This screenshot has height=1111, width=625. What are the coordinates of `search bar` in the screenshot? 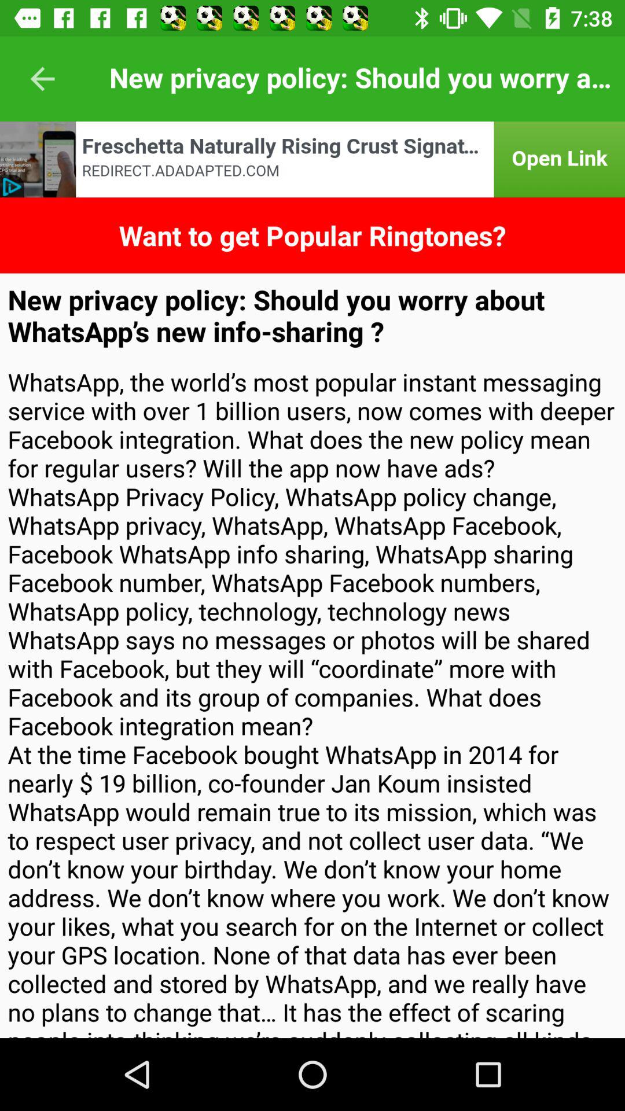 It's located at (312, 160).